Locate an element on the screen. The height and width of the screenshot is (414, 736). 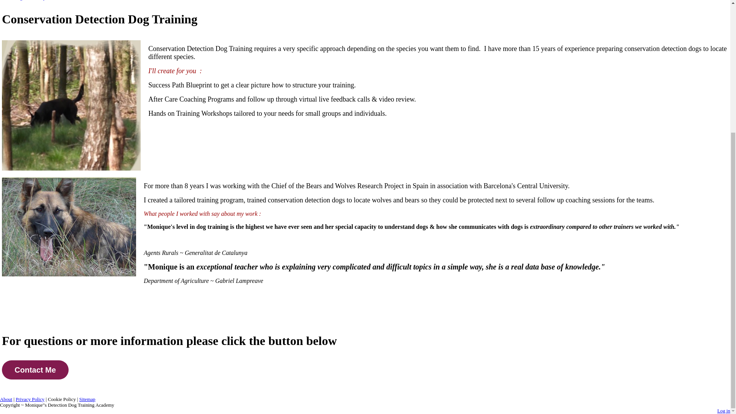
Sitemap is located at coordinates (87, 399).